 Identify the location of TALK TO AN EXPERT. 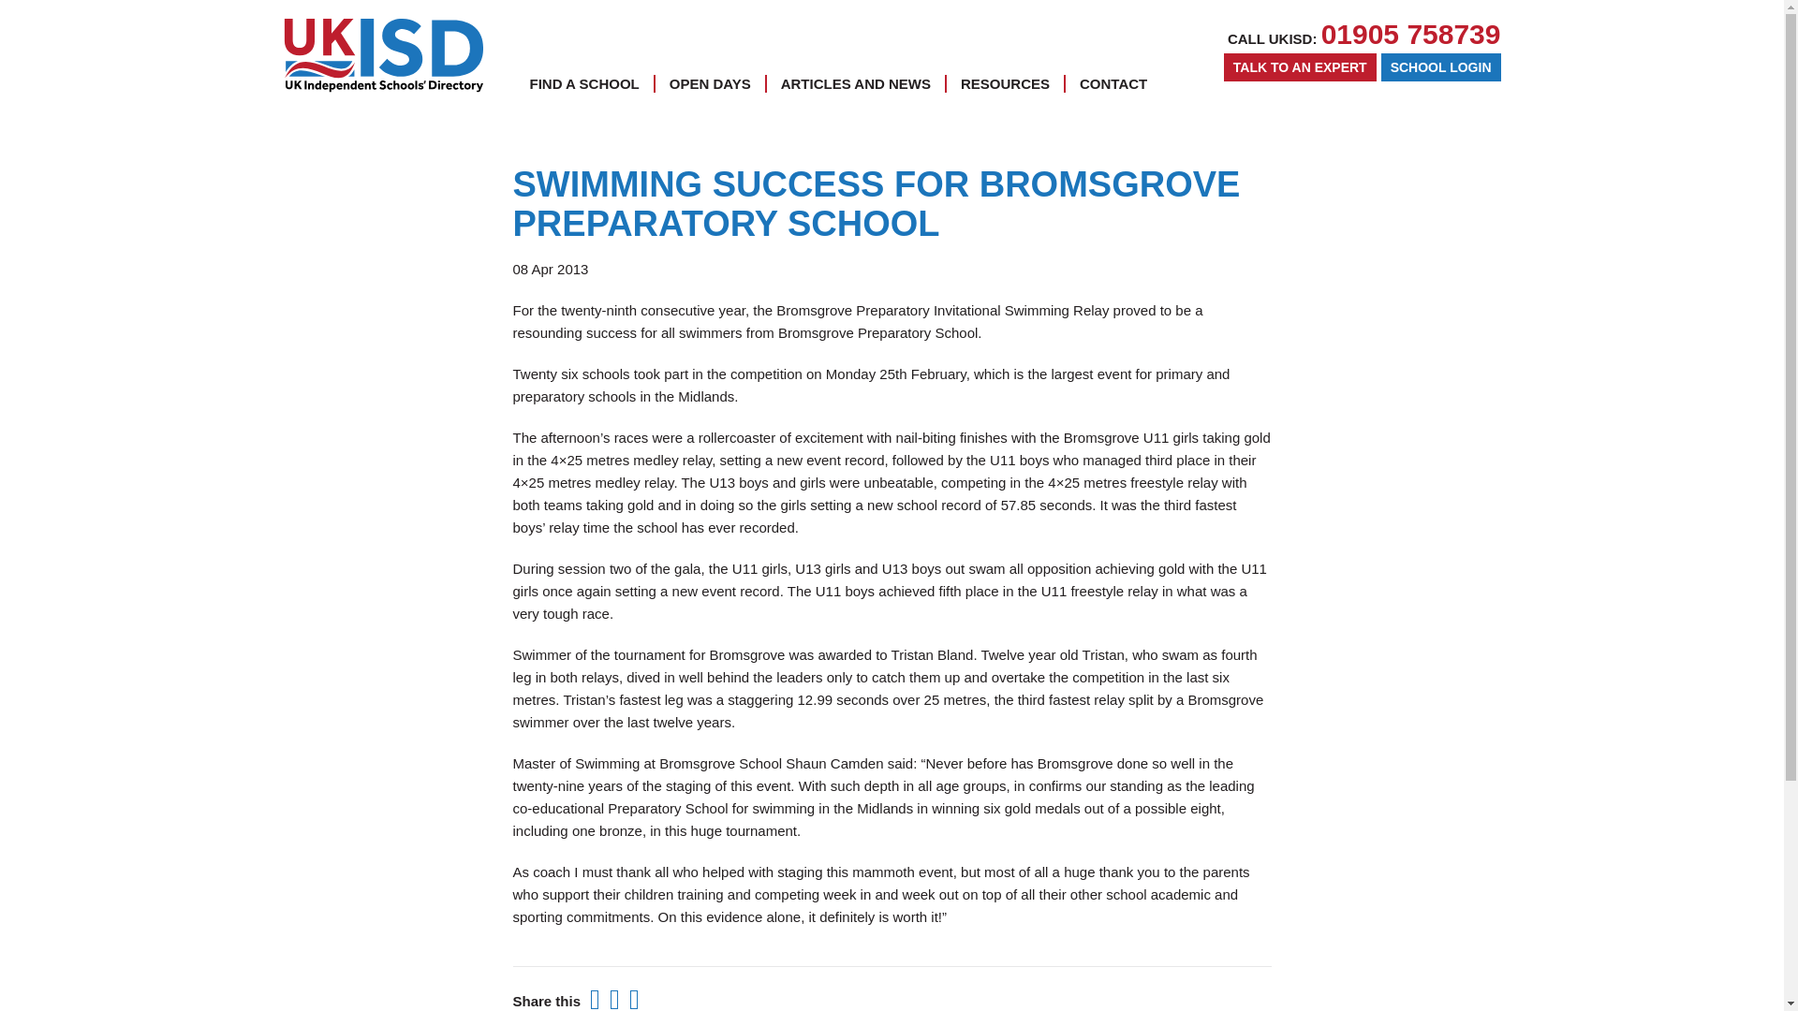
(1300, 67).